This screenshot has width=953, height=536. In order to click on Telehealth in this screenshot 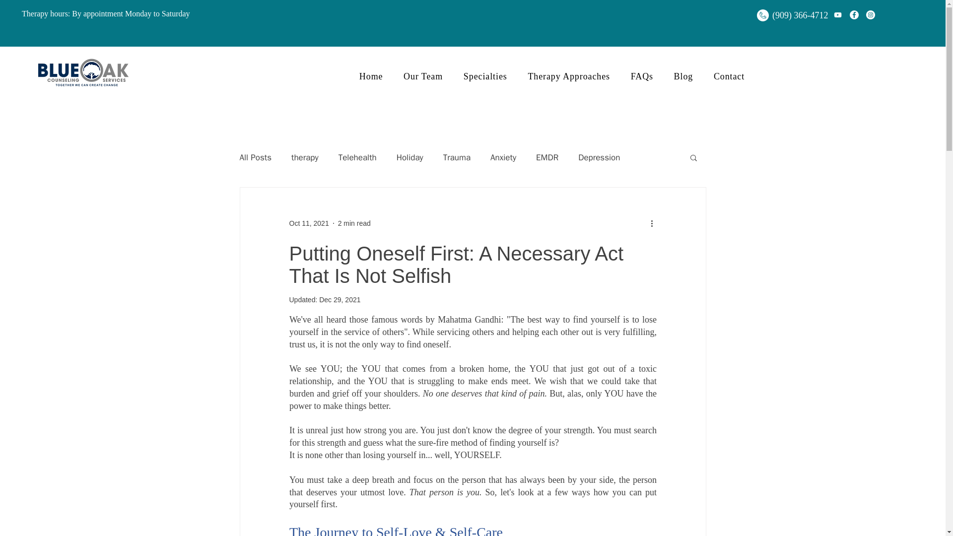, I will do `click(357, 157)`.